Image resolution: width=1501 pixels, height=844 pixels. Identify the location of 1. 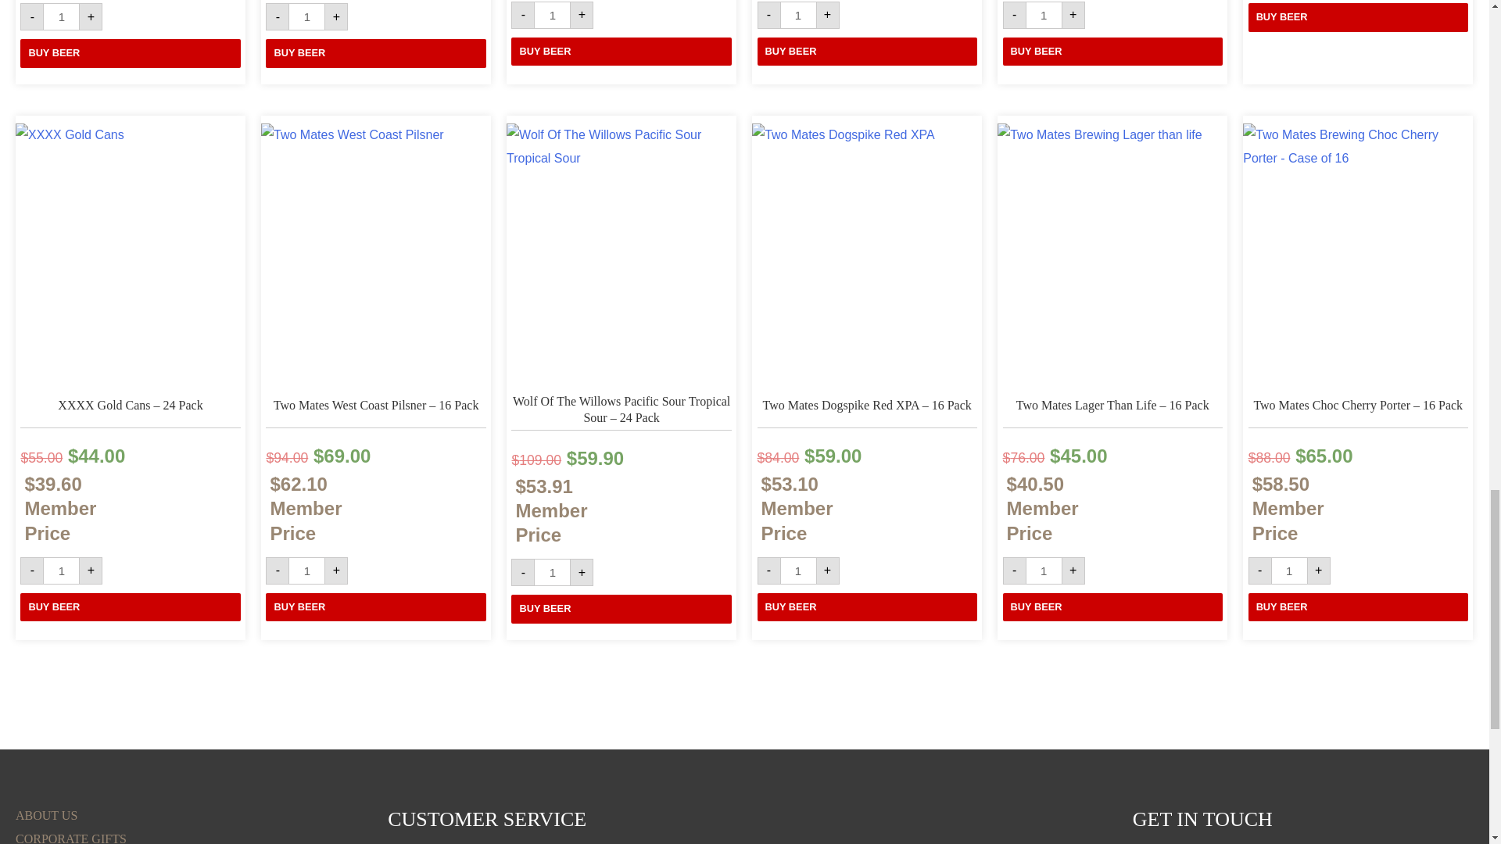
(306, 570).